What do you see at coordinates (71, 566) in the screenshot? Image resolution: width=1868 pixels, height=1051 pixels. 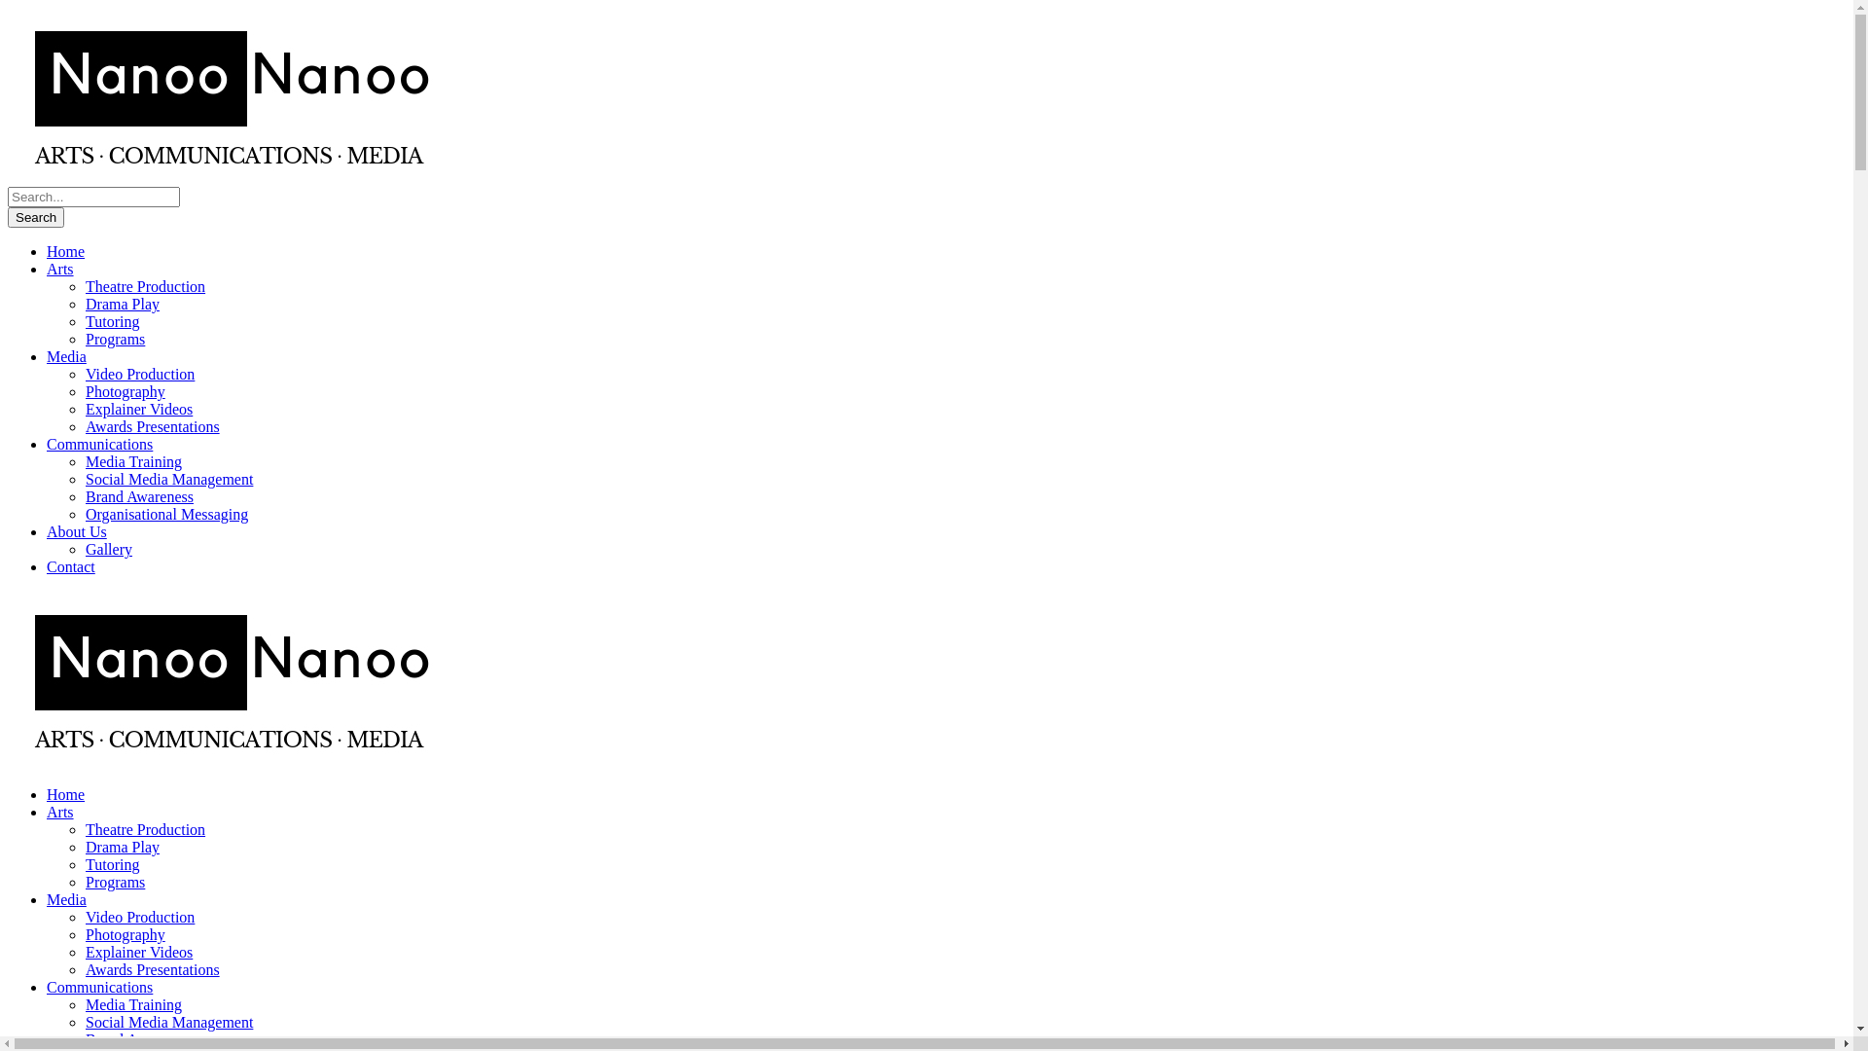 I see `Contact` at bounding box center [71, 566].